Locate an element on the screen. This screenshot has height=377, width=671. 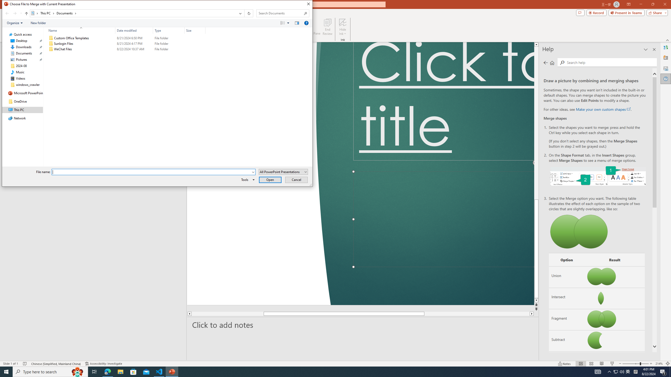
This PC is located at coordinates (48, 13).